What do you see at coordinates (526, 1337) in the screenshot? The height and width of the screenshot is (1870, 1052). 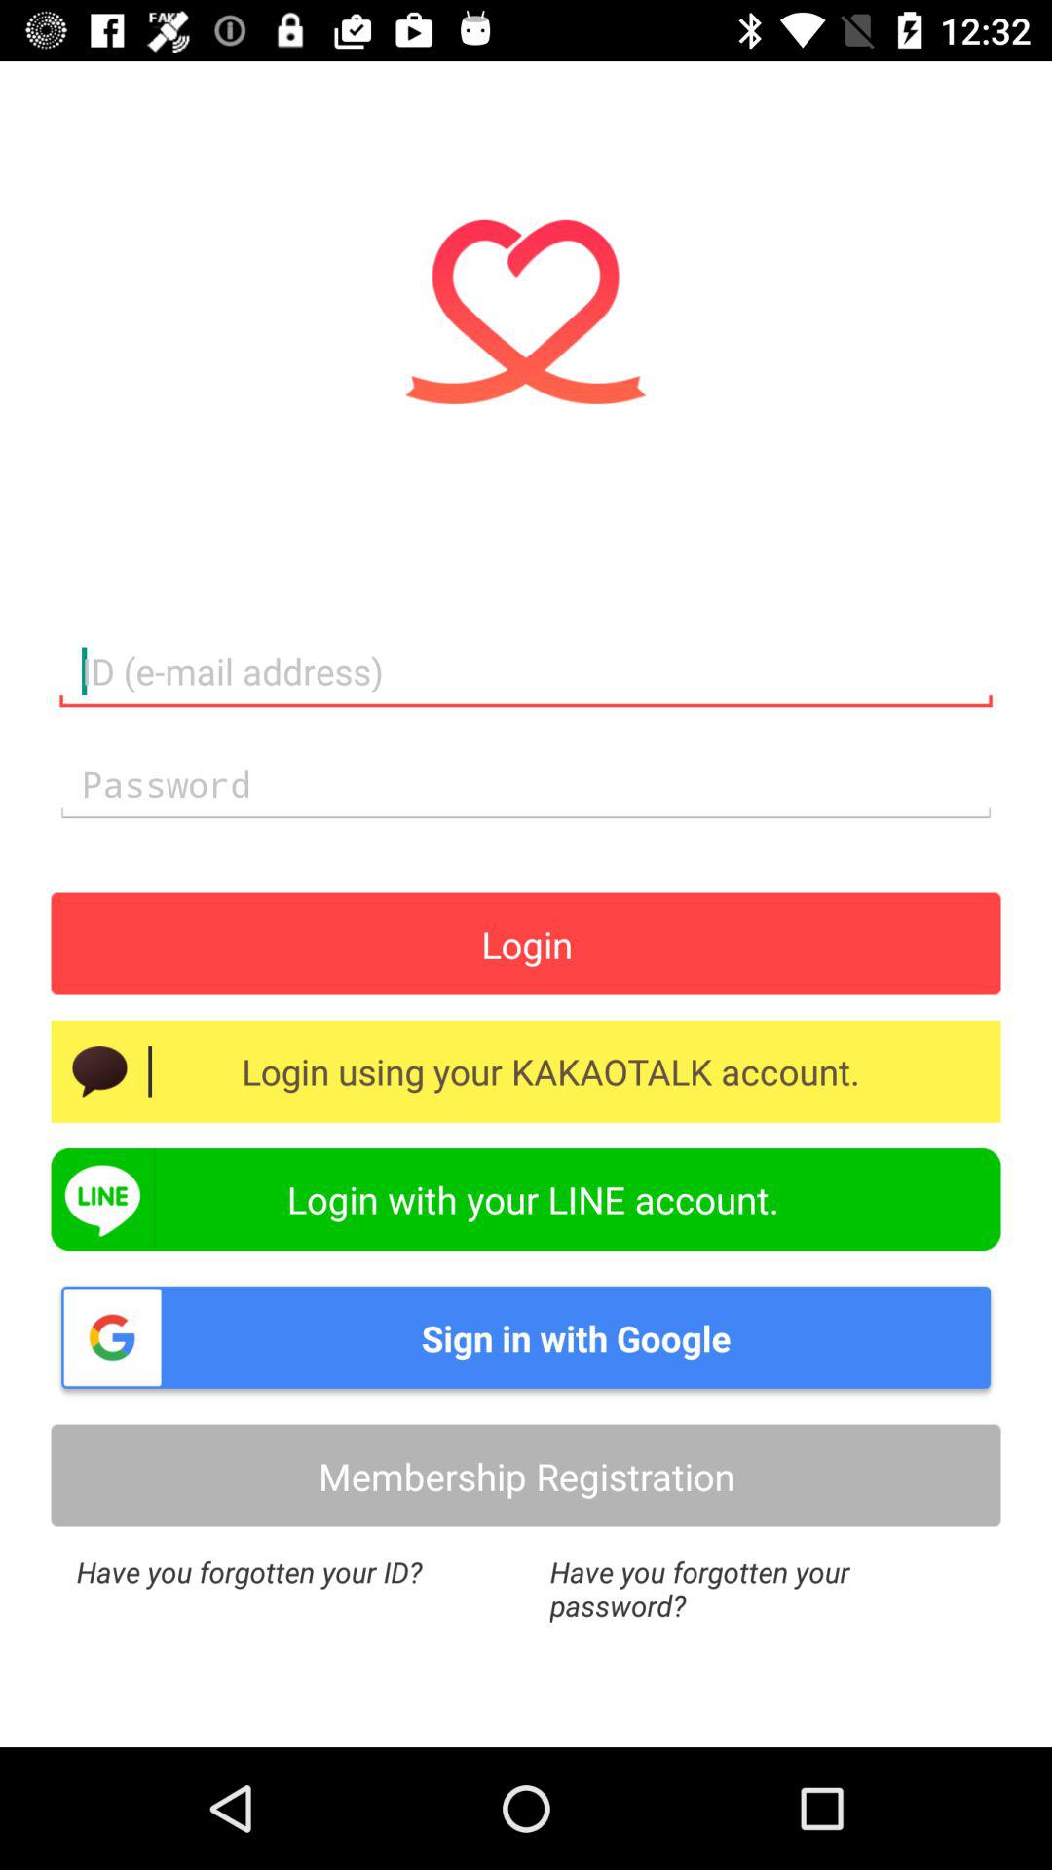 I see `flip to the sign in with item` at bounding box center [526, 1337].